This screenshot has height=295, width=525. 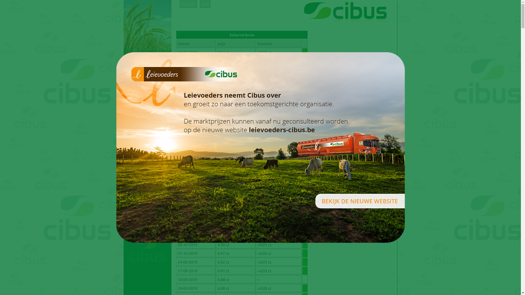 I want to click on Links, so click(x=148, y=208).